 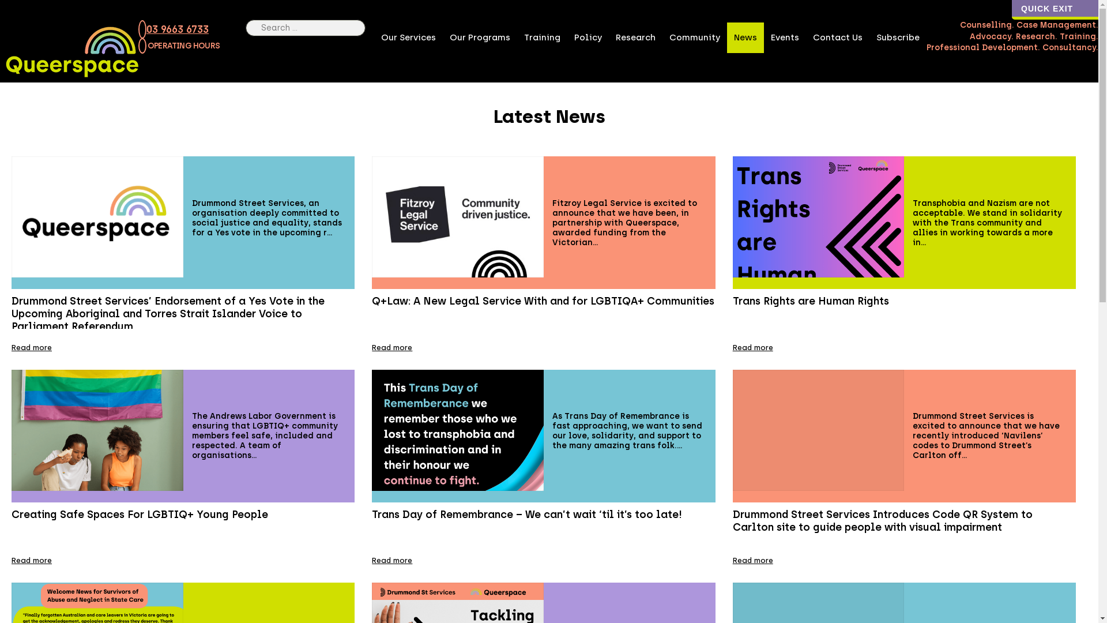 I want to click on Events, so click(x=785, y=37).